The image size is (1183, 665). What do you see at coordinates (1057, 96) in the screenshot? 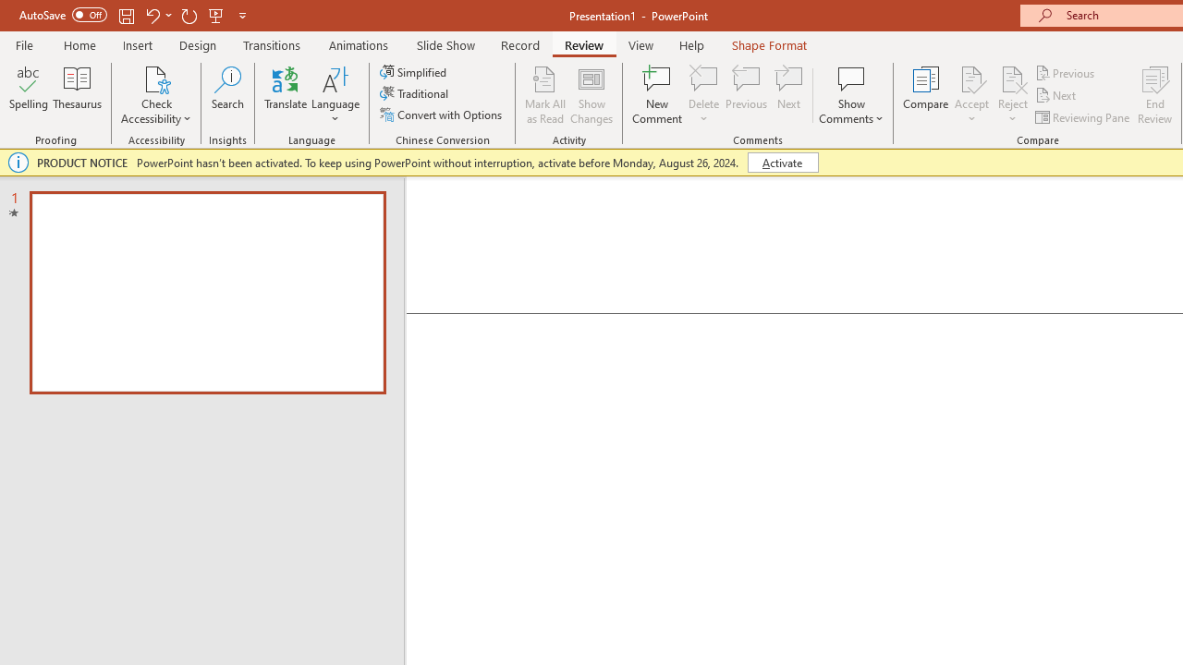
I see `Next` at bounding box center [1057, 96].